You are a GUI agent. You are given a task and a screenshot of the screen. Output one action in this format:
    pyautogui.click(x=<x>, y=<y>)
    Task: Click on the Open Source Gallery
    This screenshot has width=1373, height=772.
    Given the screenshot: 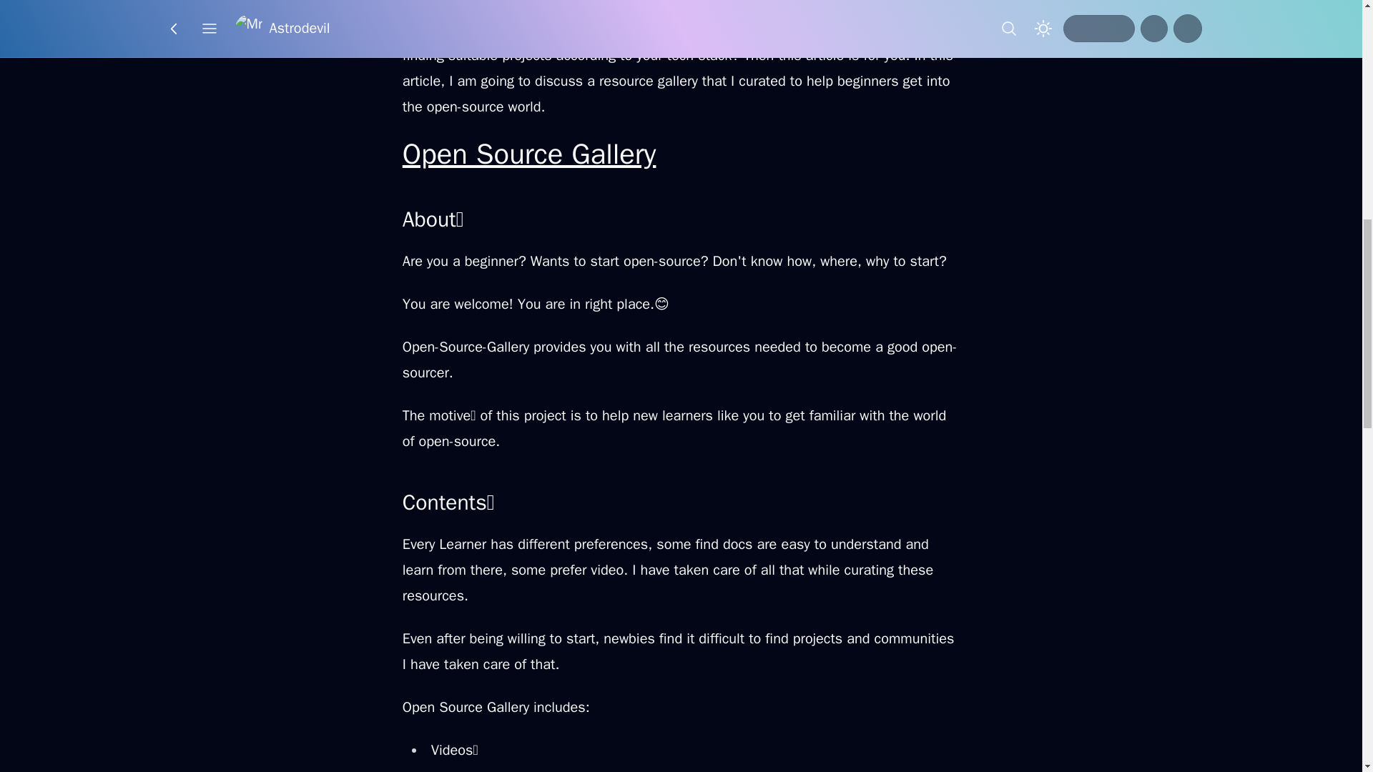 What is the action you would take?
    pyautogui.click(x=529, y=154)
    